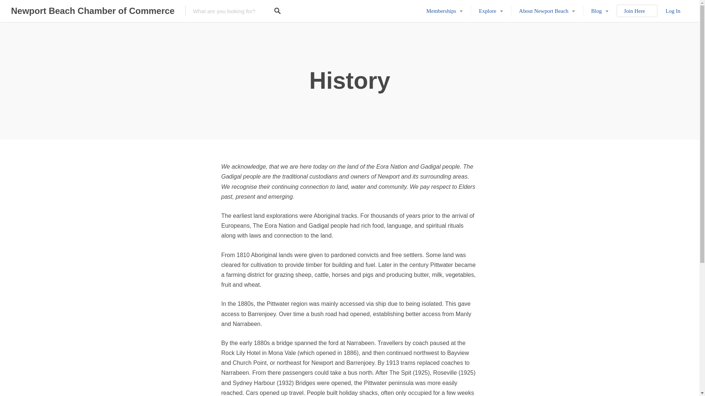 The height and width of the screenshot is (396, 705). I want to click on Blog, so click(599, 11).